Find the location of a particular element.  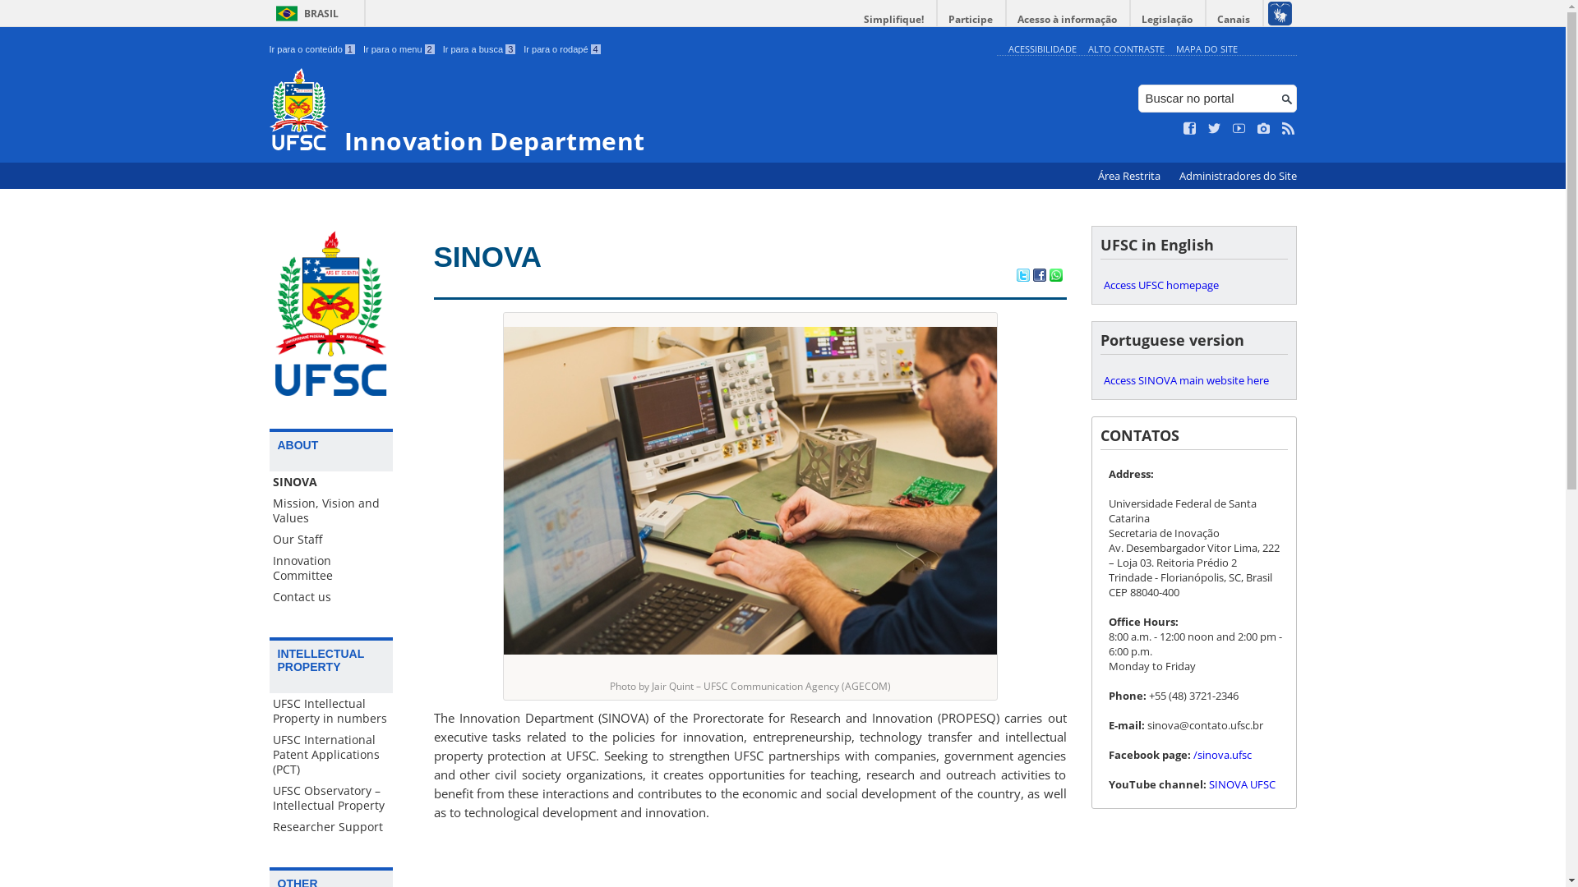

BRASIL is located at coordinates (304, 13).